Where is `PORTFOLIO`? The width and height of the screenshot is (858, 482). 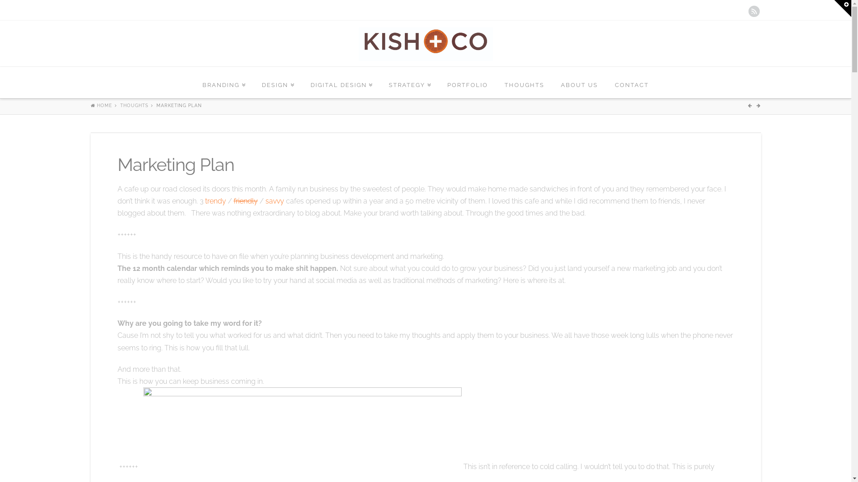 PORTFOLIO is located at coordinates (468, 83).